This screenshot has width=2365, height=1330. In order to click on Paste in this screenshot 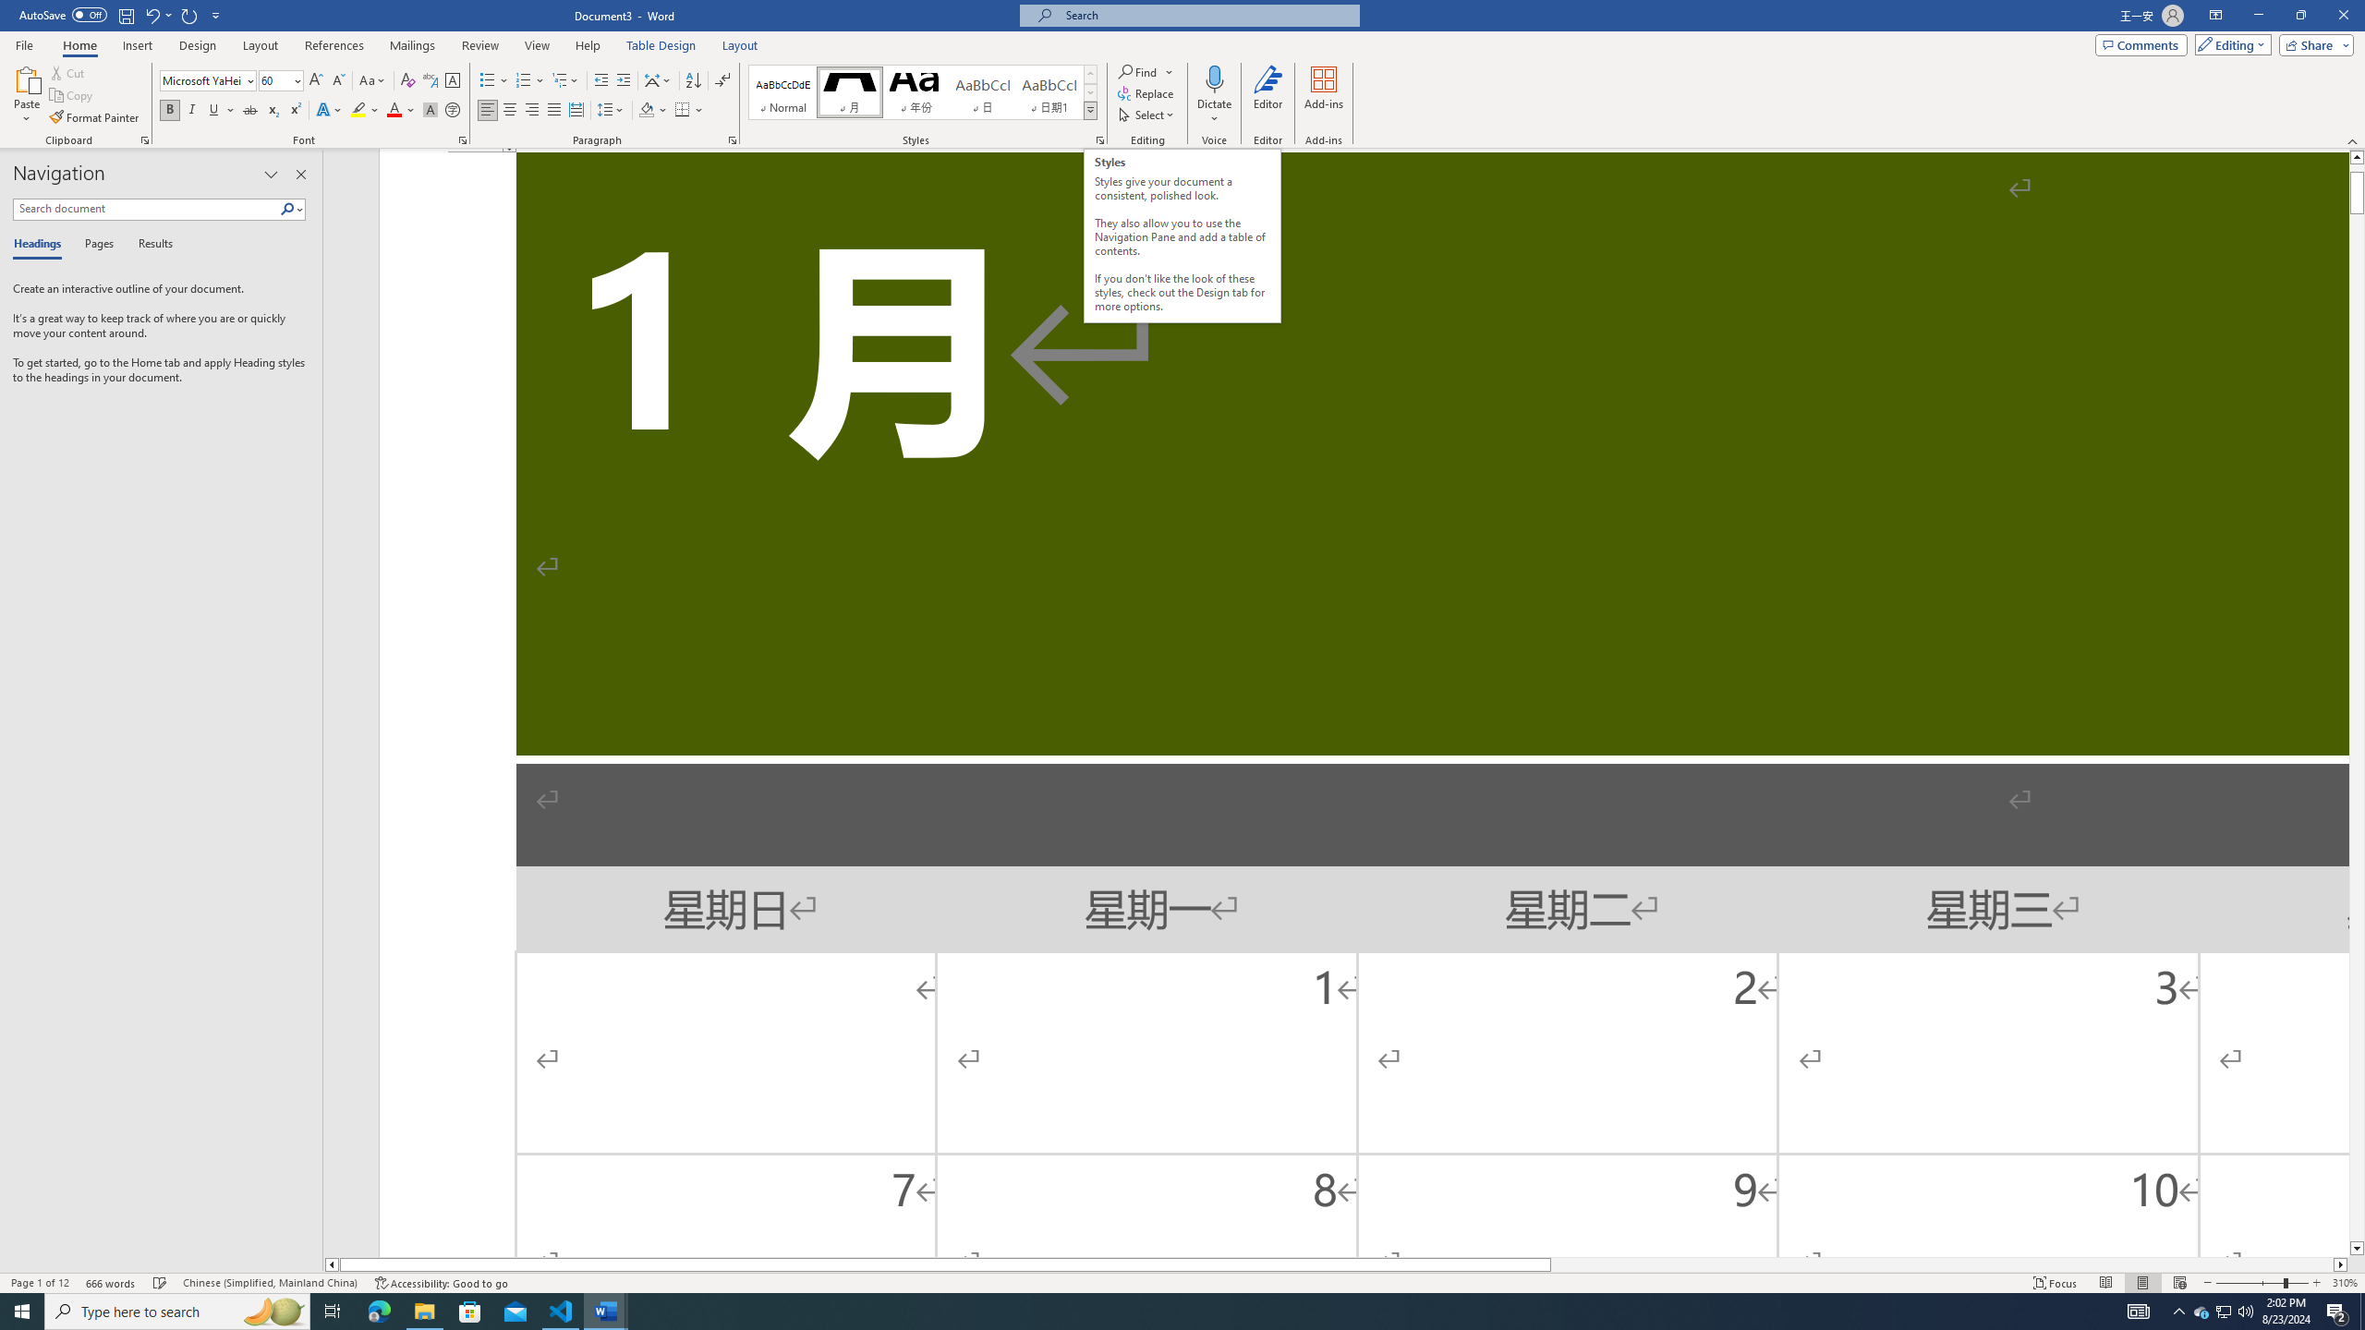, I will do `click(27, 95)`.